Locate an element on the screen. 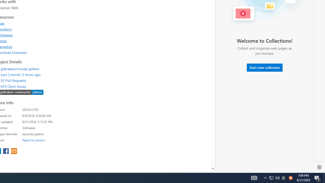 This screenshot has height=183, width=325. Start new collection is located at coordinates (265, 68).